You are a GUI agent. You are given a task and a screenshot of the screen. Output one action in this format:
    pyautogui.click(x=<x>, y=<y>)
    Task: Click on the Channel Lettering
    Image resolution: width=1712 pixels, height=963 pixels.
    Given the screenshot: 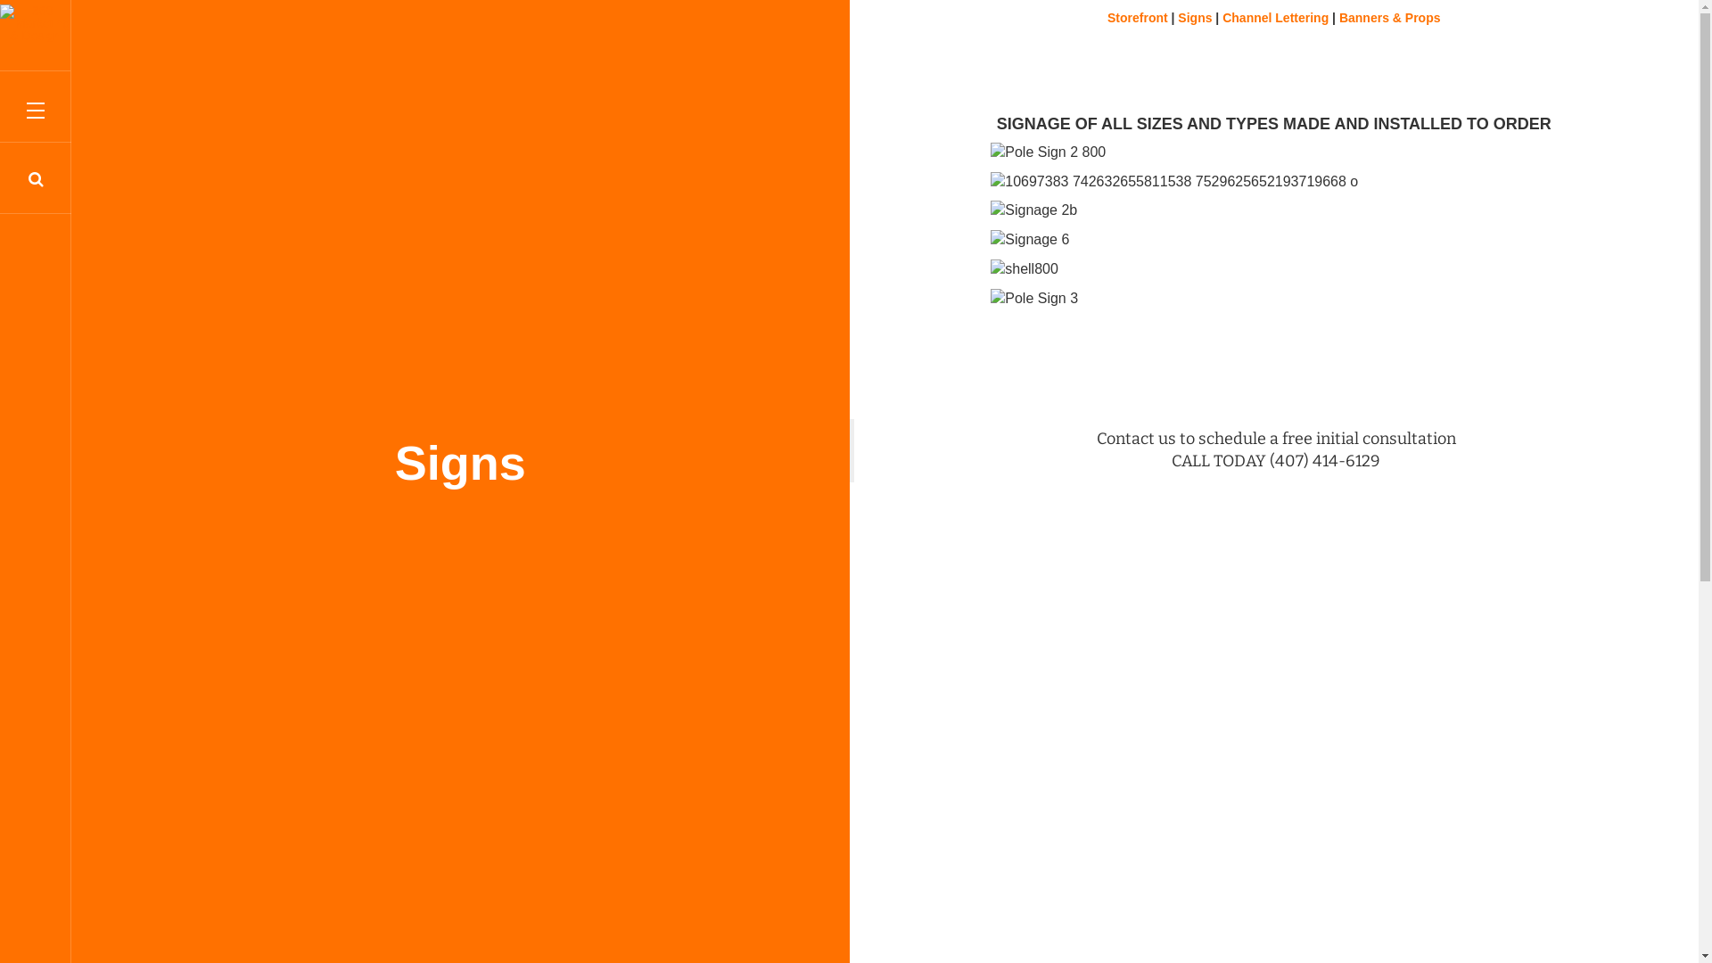 What is the action you would take?
    pyautogui.click(x=1277, y=18)
    